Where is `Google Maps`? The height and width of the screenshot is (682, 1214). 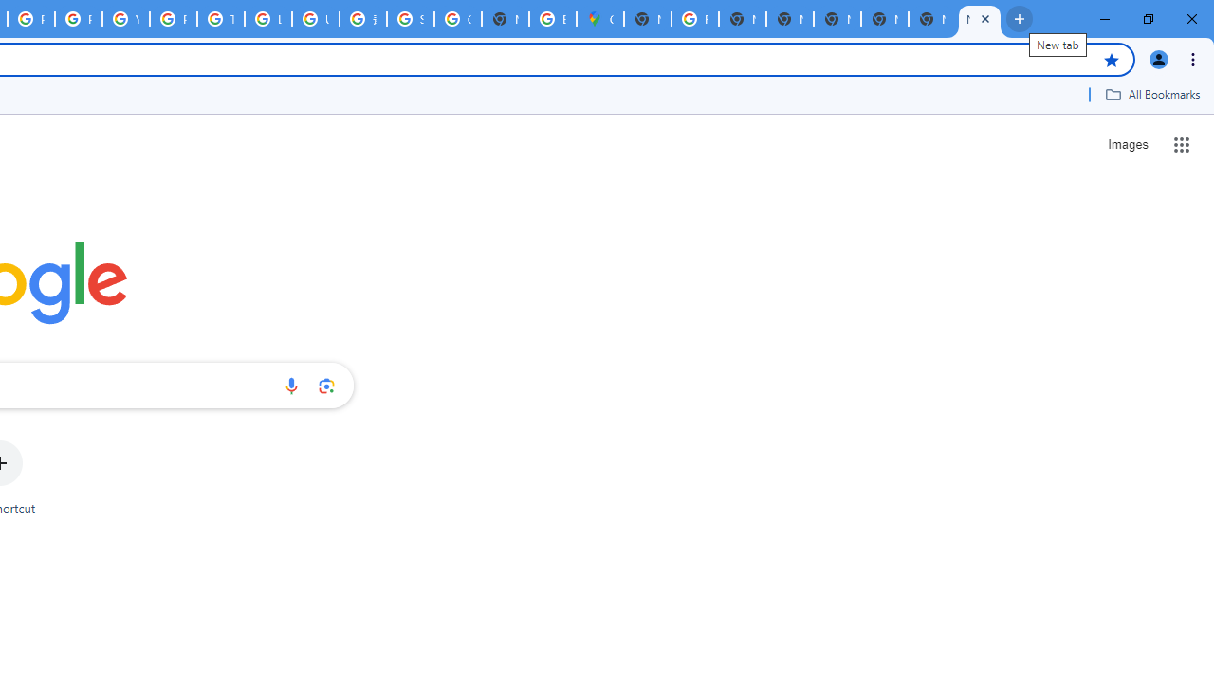
Google Maps is located at coordinates (599, 19).